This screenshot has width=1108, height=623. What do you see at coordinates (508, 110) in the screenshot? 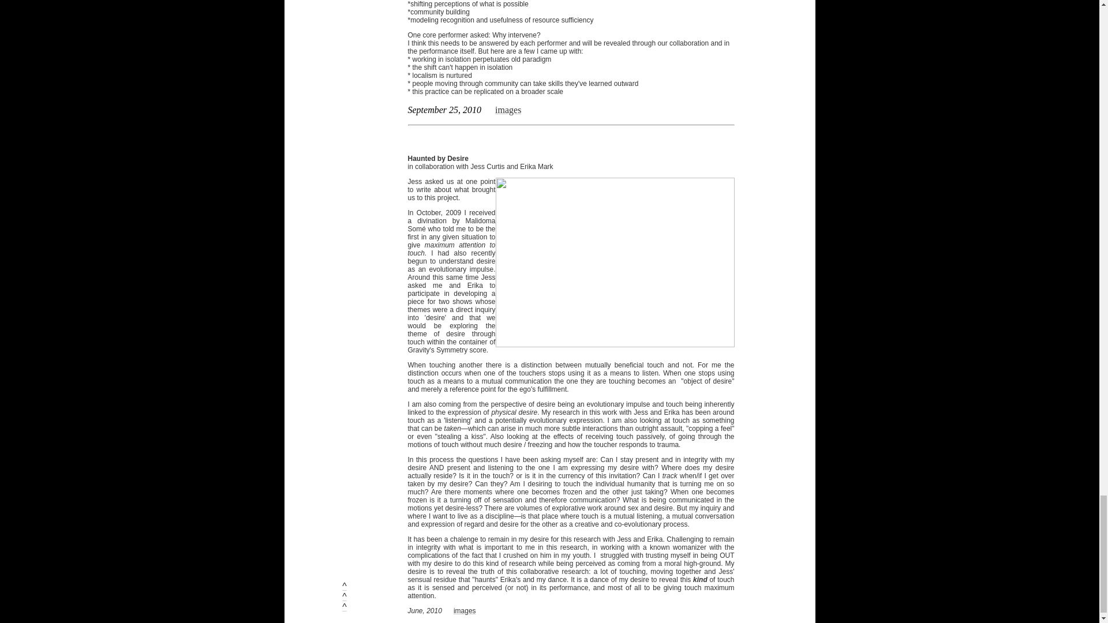
I see `images` at bounding box center [508, 110].